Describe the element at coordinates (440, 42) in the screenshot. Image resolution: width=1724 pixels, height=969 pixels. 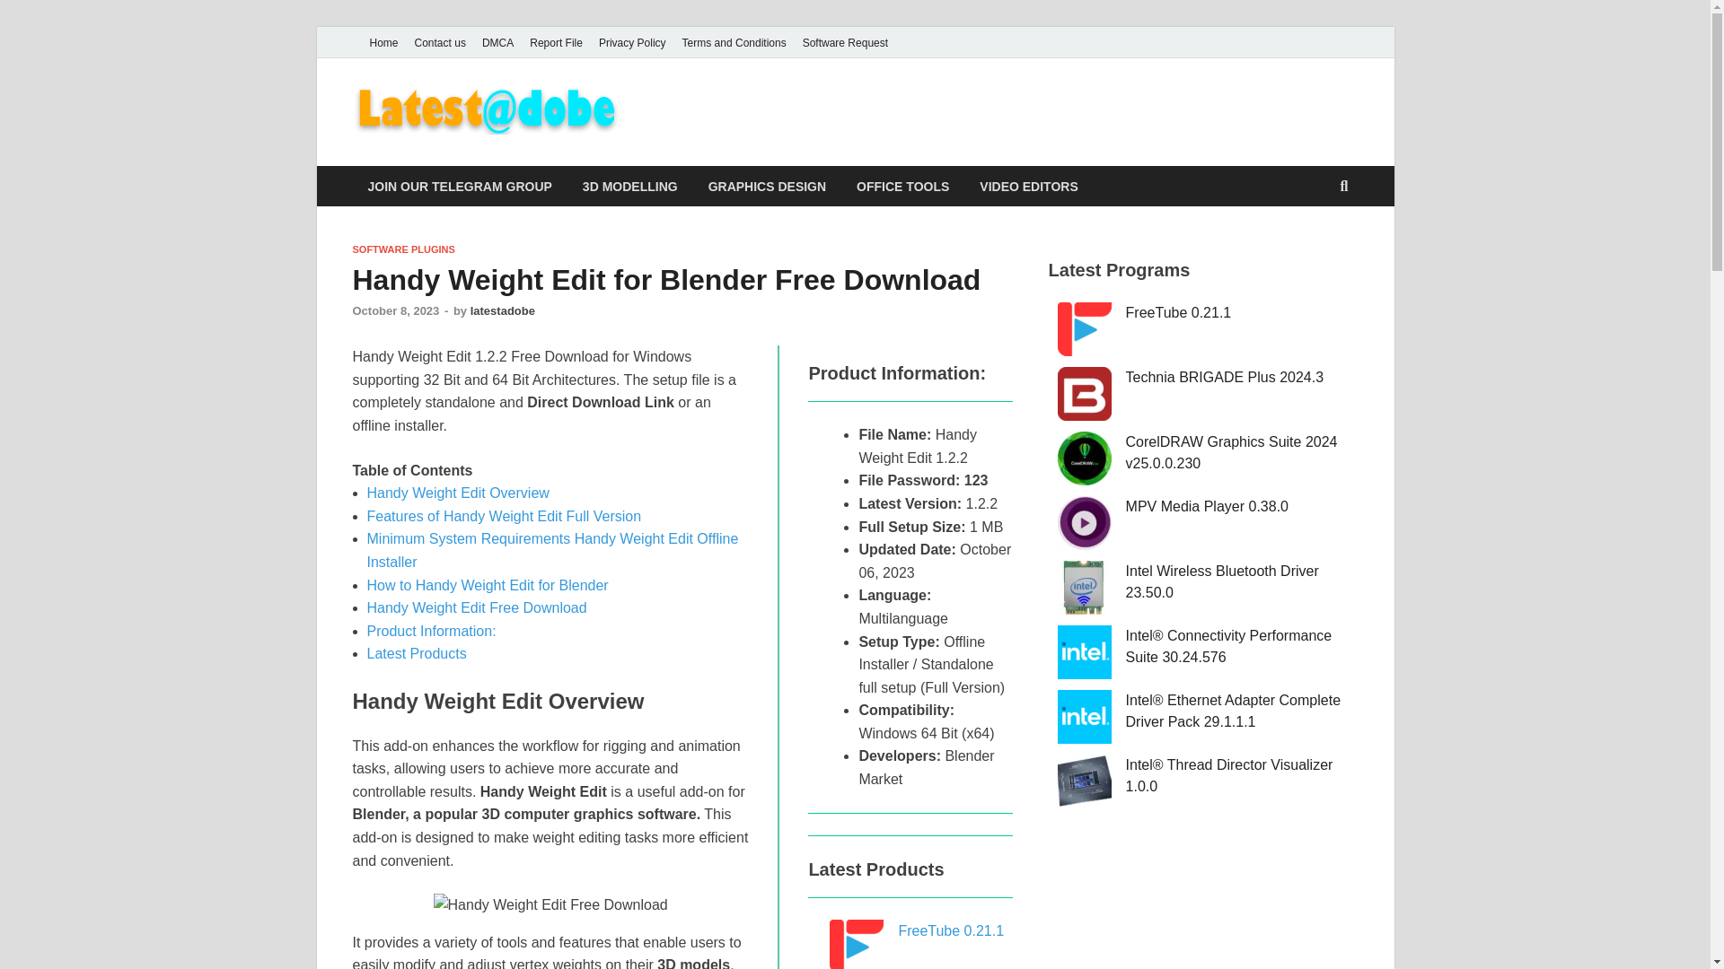
I see `Contact us` at that location.